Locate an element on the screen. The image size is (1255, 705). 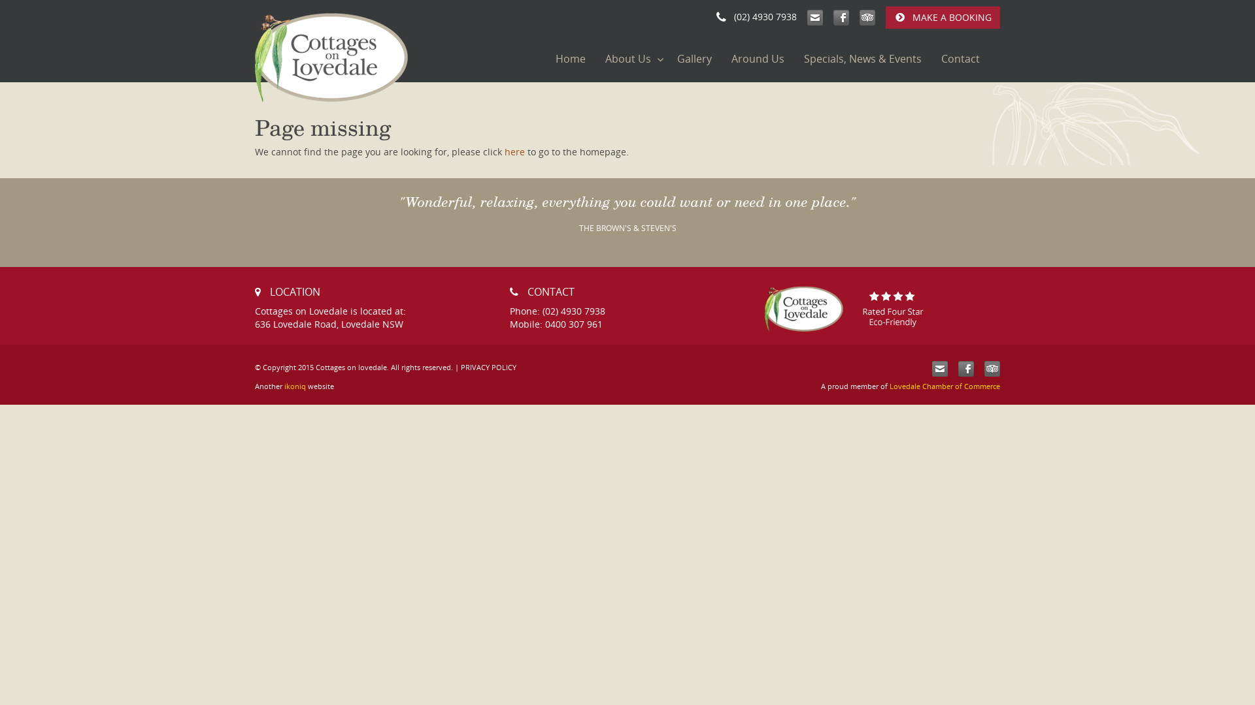
tripadvisor is located at coordinates (992, 369).